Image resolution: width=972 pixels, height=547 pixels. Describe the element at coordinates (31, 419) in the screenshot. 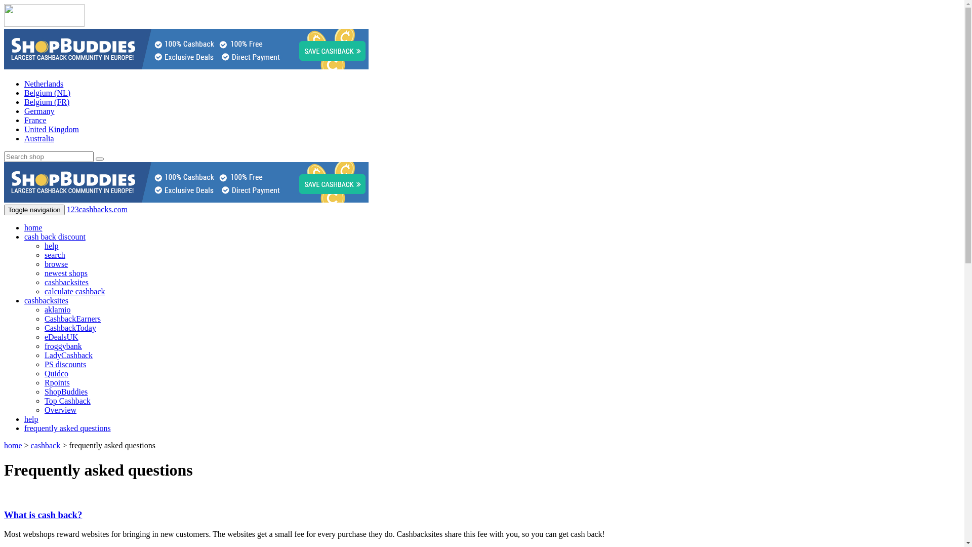

I see `help` at that location.